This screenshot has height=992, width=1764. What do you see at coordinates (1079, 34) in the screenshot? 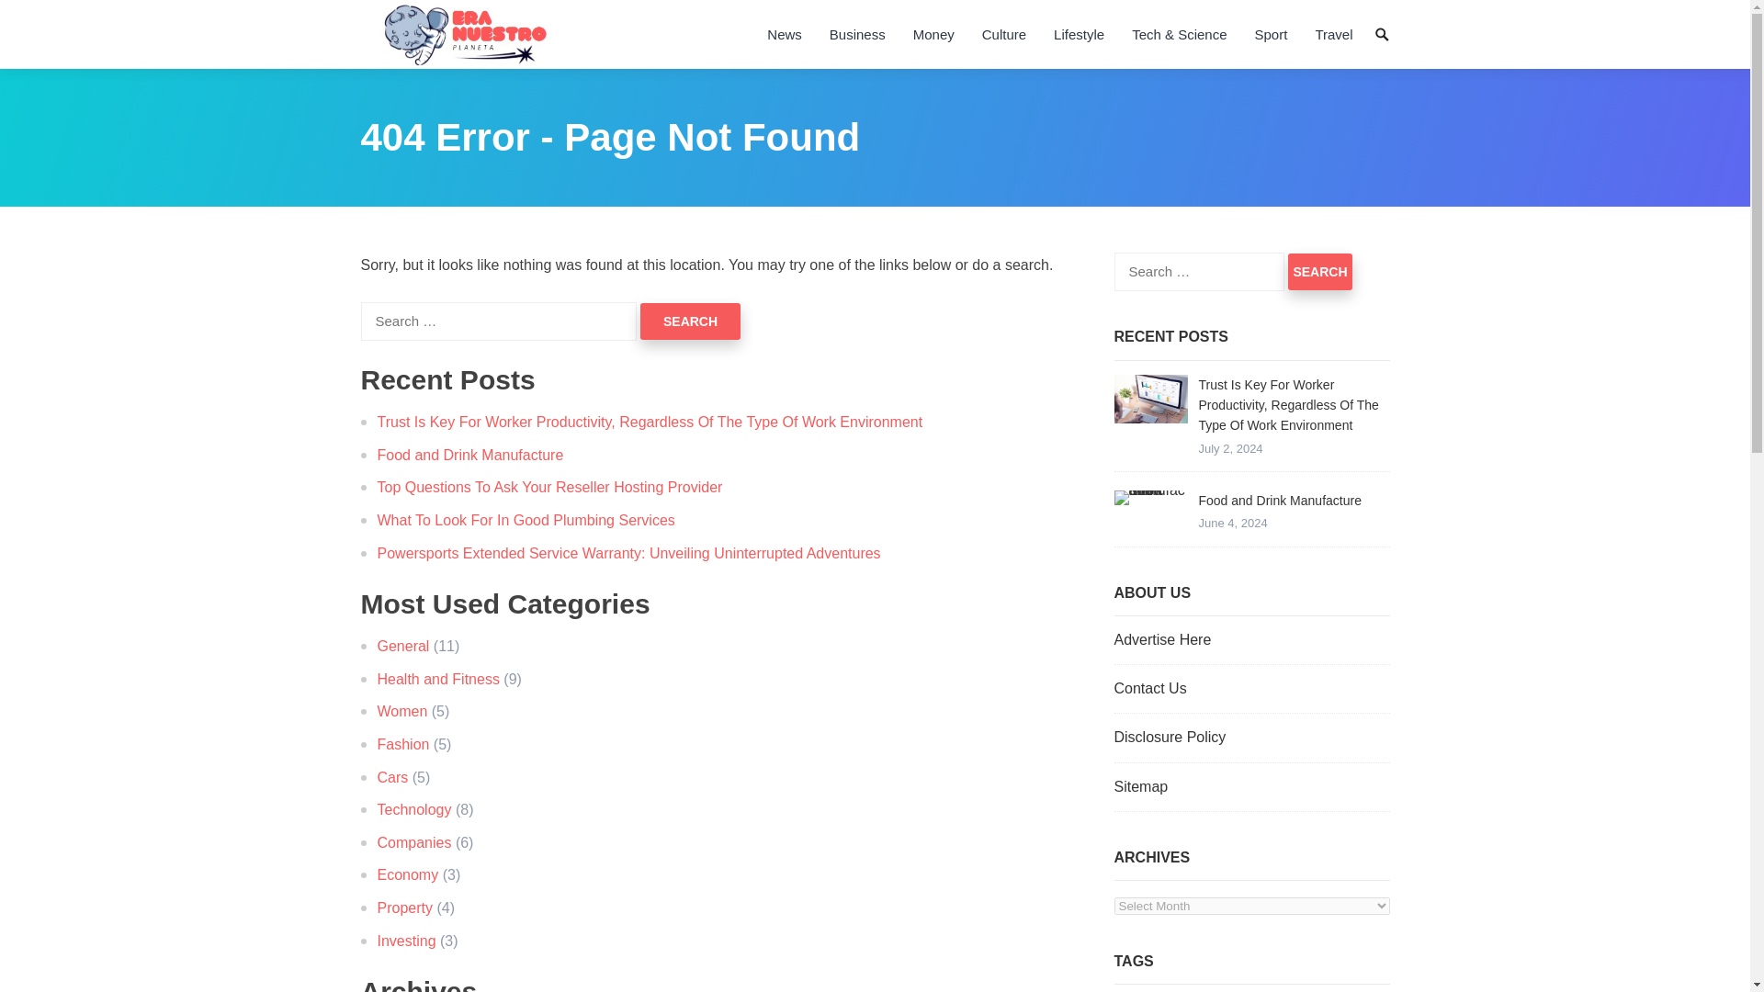
I see `Lifestyle` at bounding box center [1079, 34].